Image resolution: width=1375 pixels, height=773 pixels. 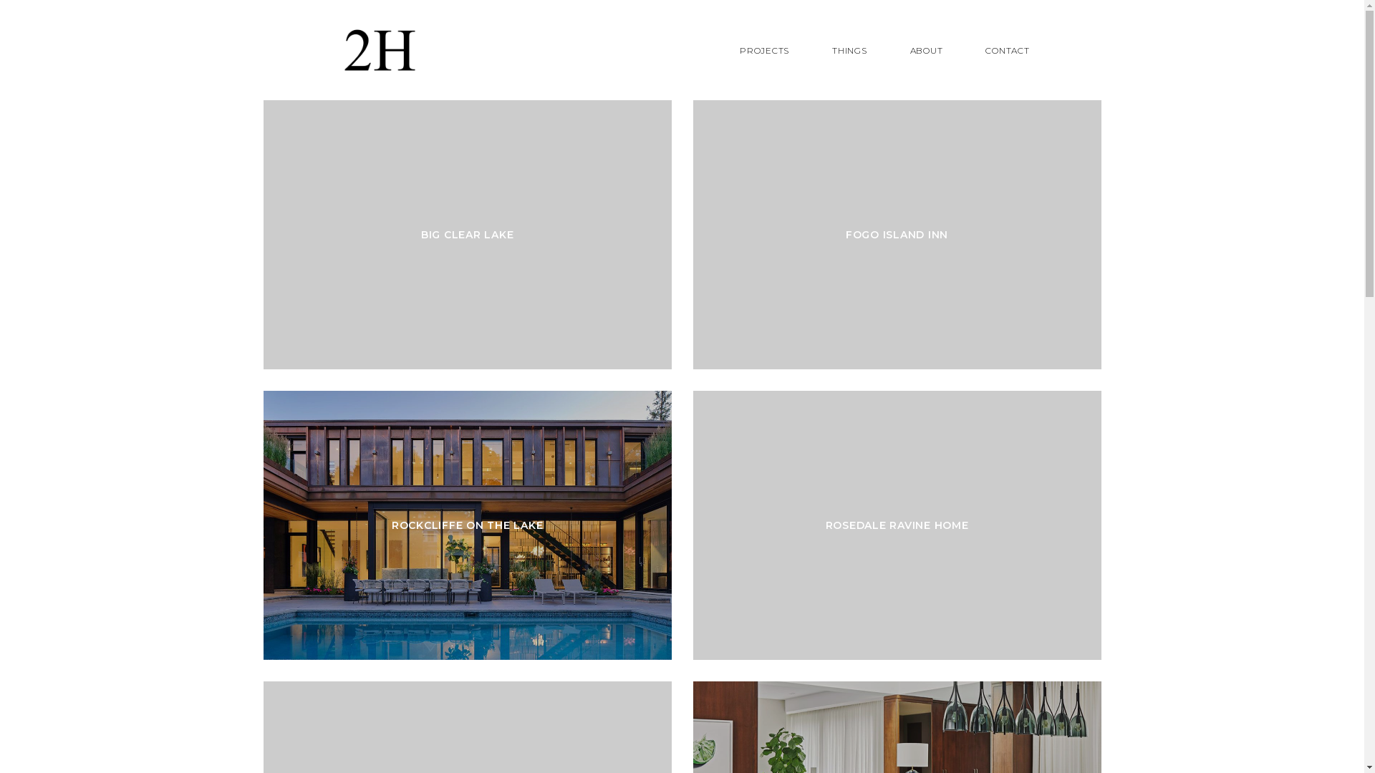 What do you see at coordinates (849, 50) in the screenshot?
I see `THINGS` at bounding box center [849, 50].